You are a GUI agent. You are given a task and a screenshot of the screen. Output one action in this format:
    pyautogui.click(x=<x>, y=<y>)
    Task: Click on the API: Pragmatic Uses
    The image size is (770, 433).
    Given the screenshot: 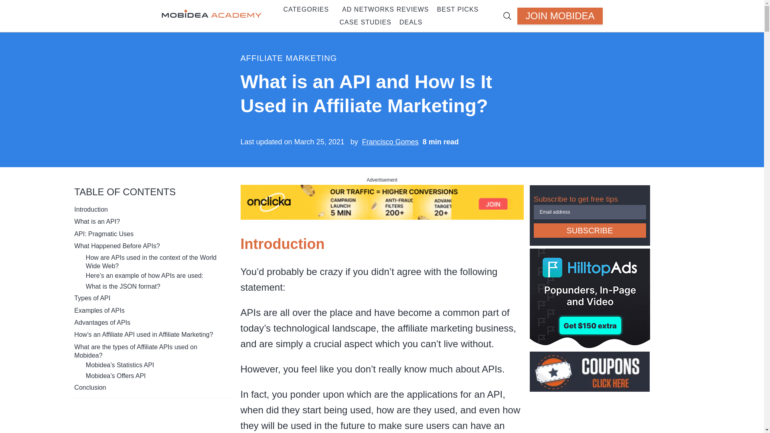 What is the action you would take?
    pyautogui.click(x=103, y=234)
    